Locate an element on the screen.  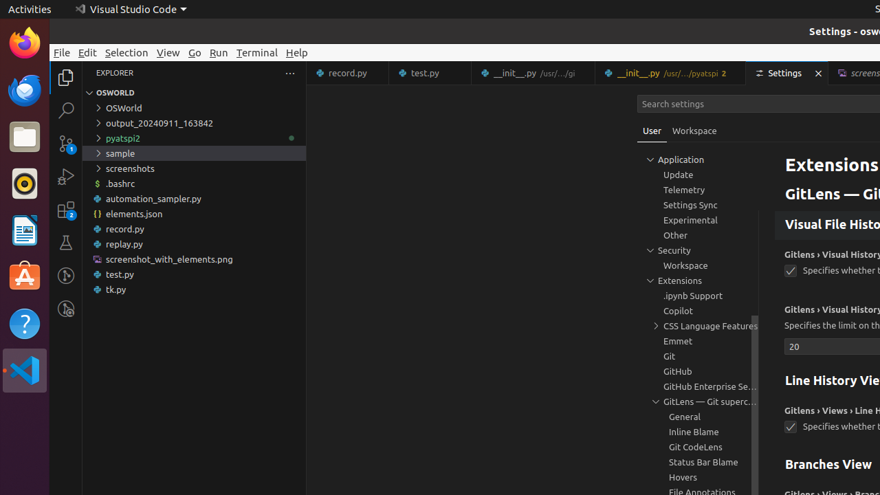
record.py is located at coordinates (194, 229).